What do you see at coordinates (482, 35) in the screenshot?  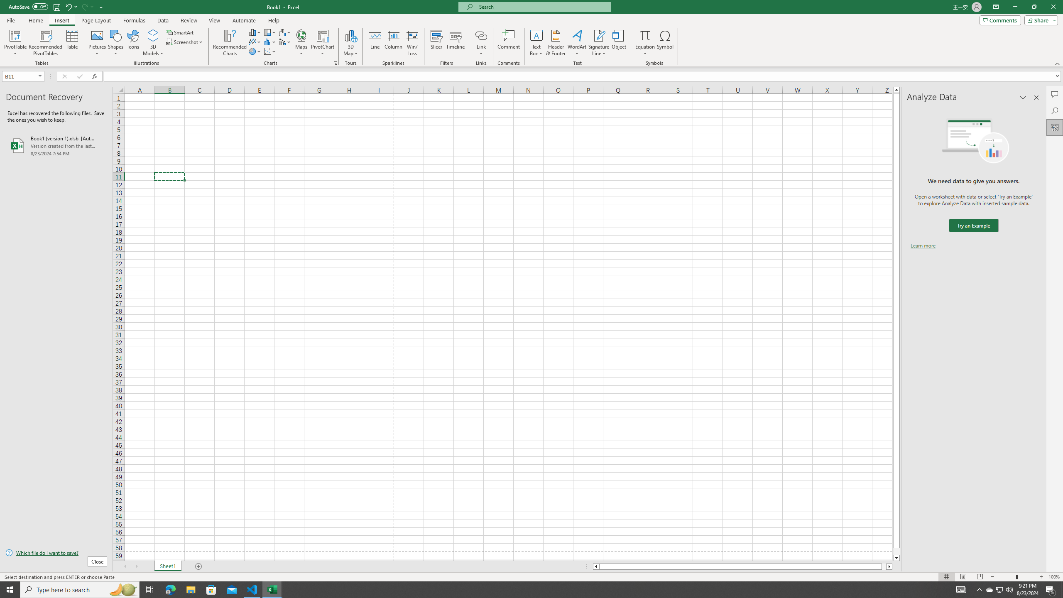 I see `Link` at bounding box center [482, 35].